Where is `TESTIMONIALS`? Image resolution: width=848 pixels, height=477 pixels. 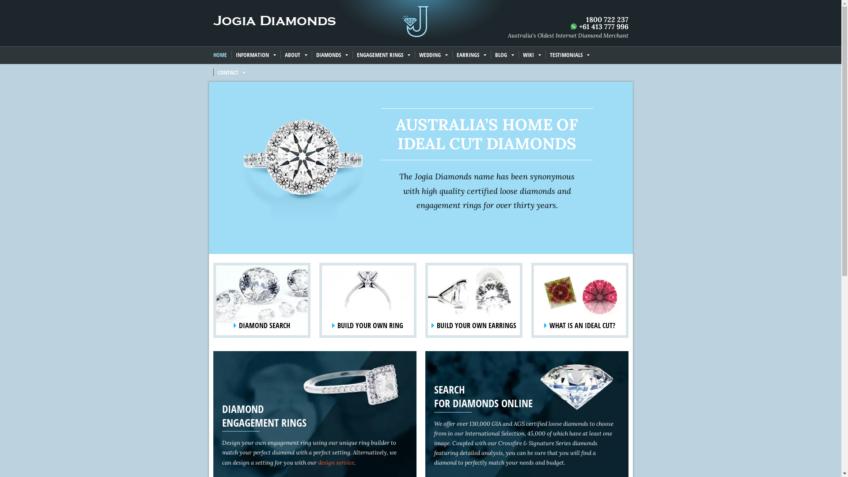 TESTIMONIALS is located at coordinates (569, 56).